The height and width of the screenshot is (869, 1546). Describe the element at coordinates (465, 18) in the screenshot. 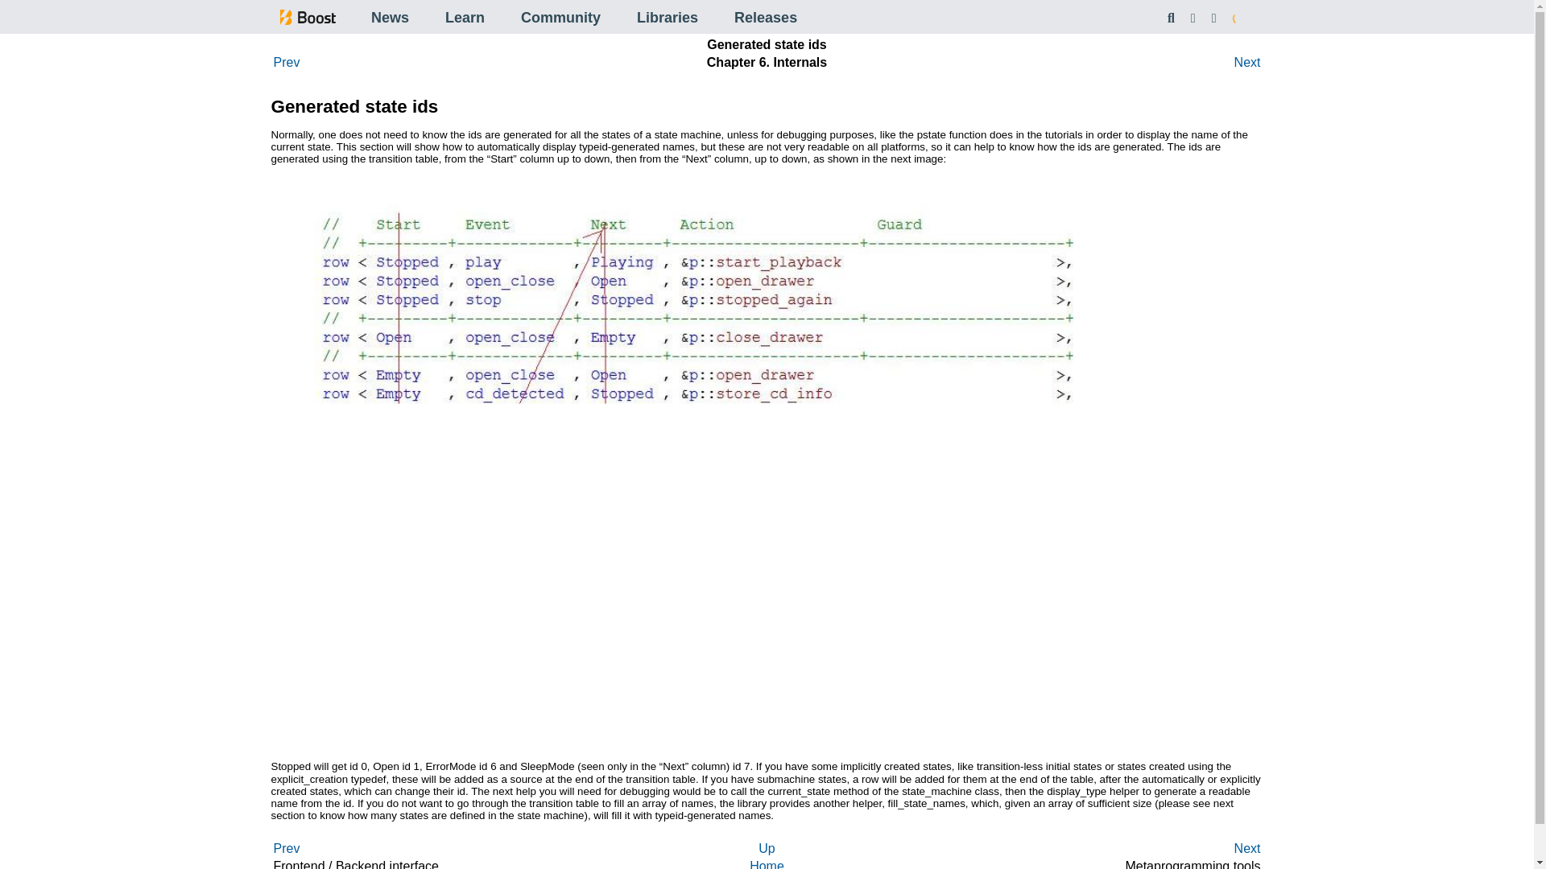

I see `Learn` at that location.